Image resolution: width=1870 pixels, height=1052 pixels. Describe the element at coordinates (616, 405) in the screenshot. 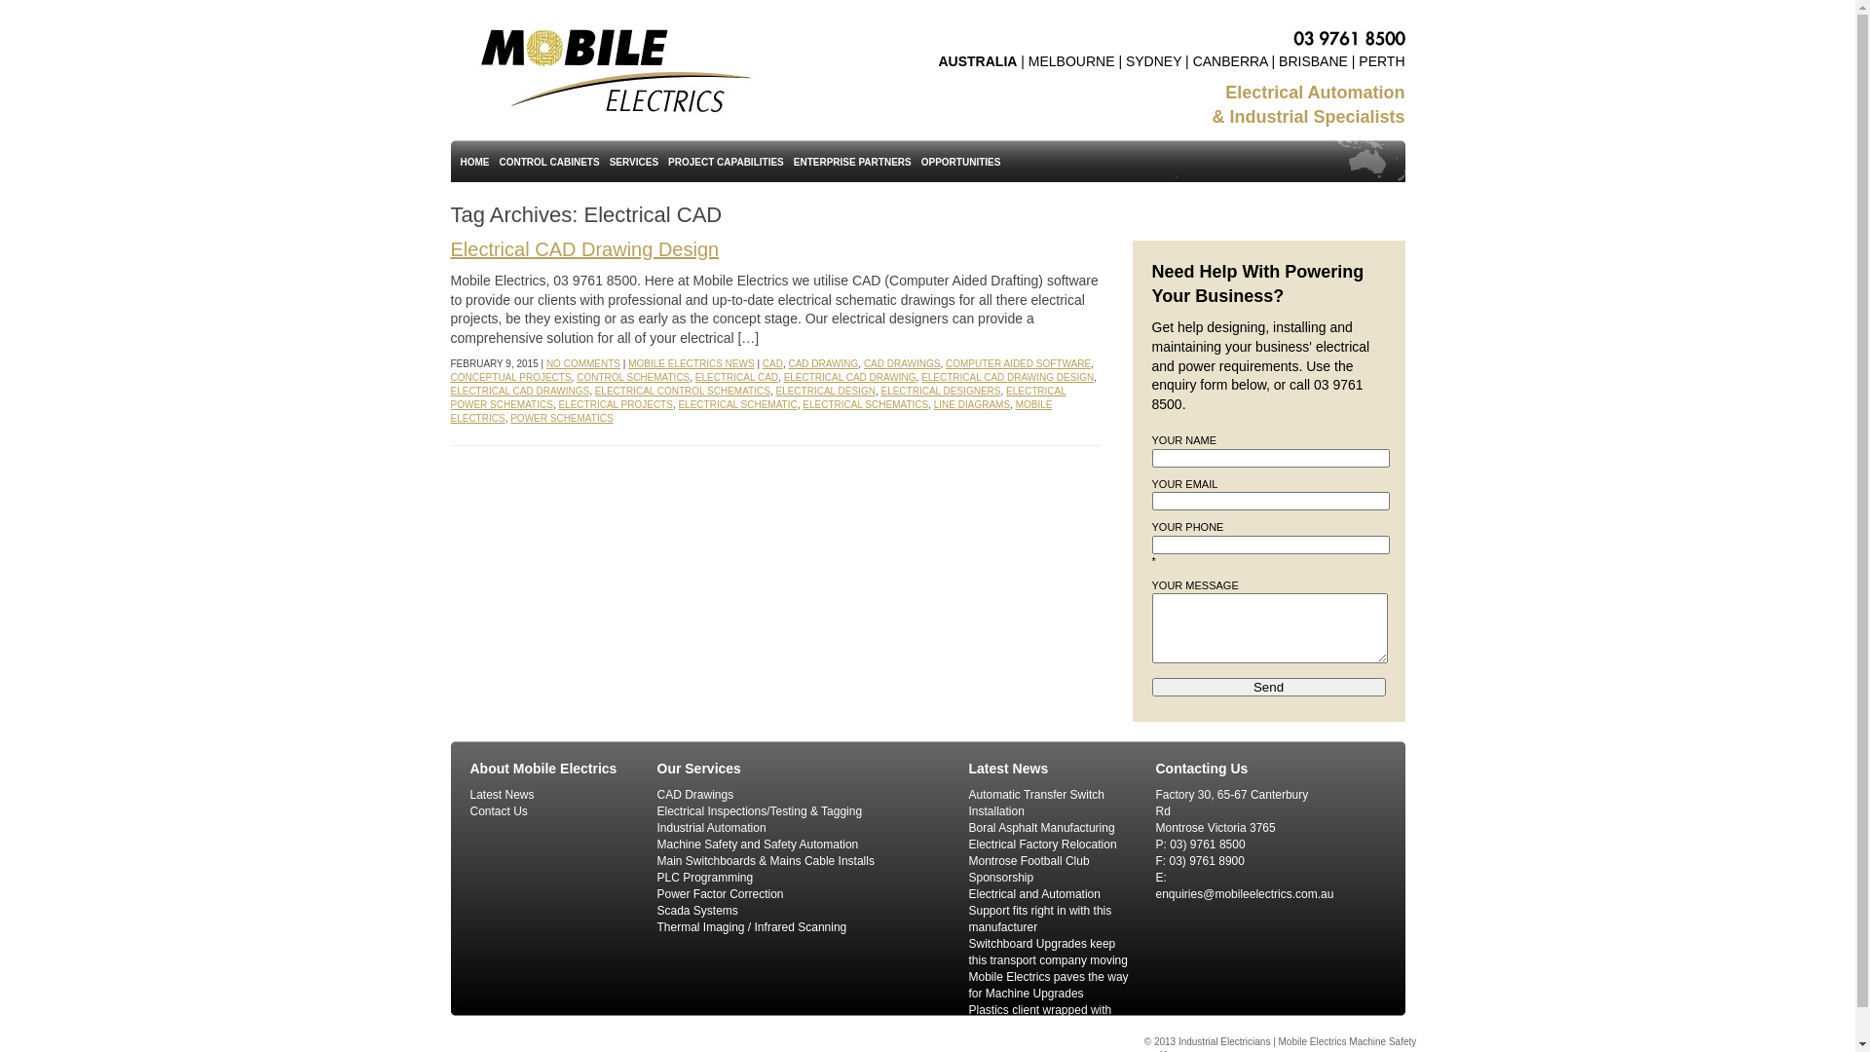

I see `ELECTRICAL PROJECTS` at that location.